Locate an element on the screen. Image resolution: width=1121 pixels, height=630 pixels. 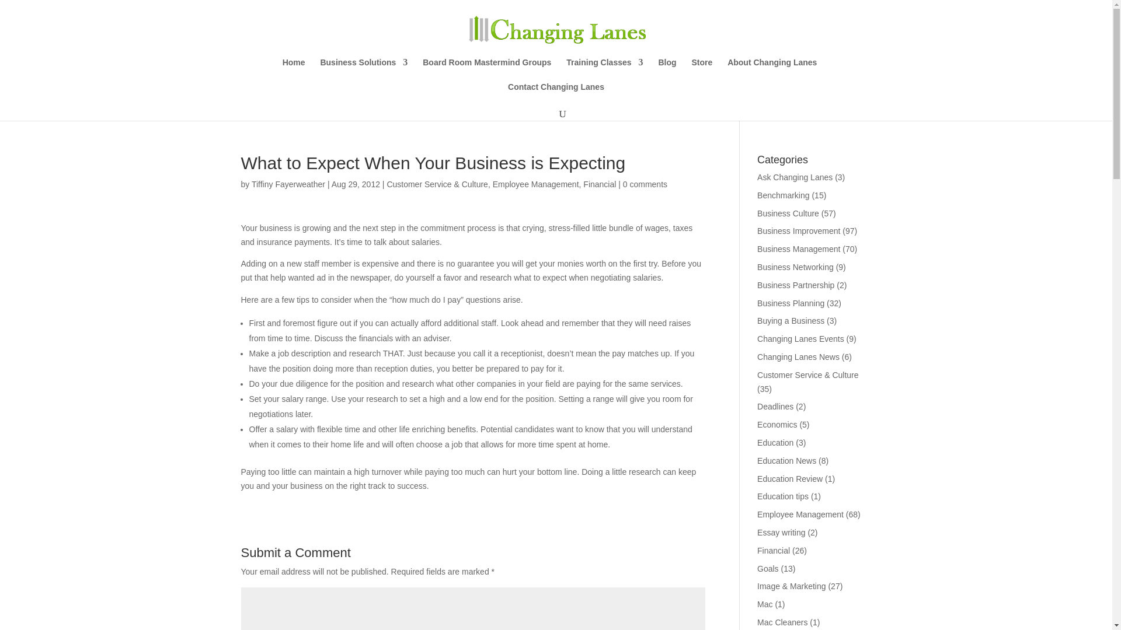
Home is located at coordinates (293, 70).